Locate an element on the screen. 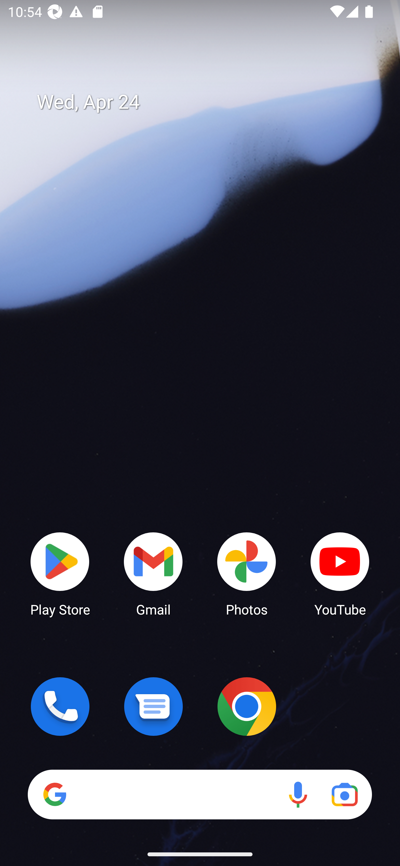 The image size is (400, 866). Photos is located at coordinates (247, 573).